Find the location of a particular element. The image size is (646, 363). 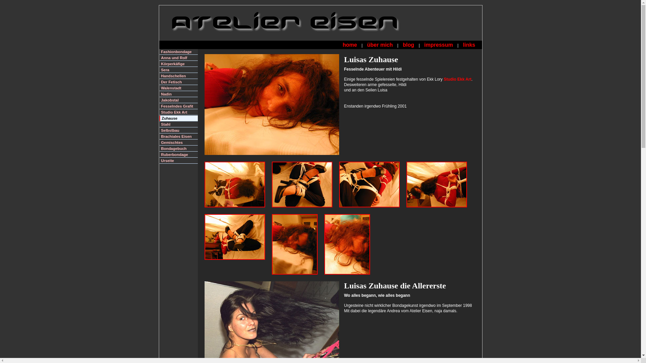

Hildi is located at coordinates (302, 185).